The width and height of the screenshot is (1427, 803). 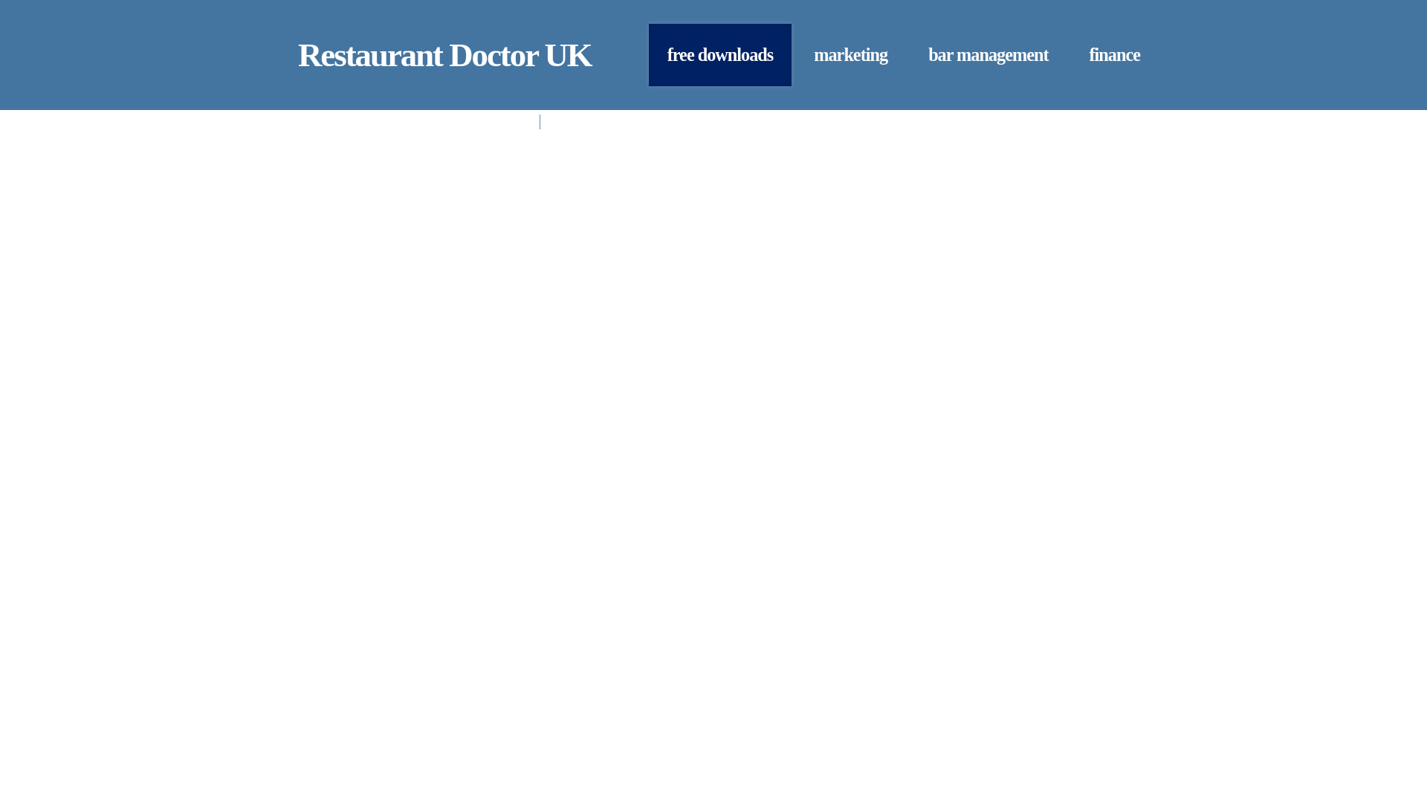 What do you see at coordinates (988, 55) in the screenshot?
I see `bar management` at bounding box center [988, 55].